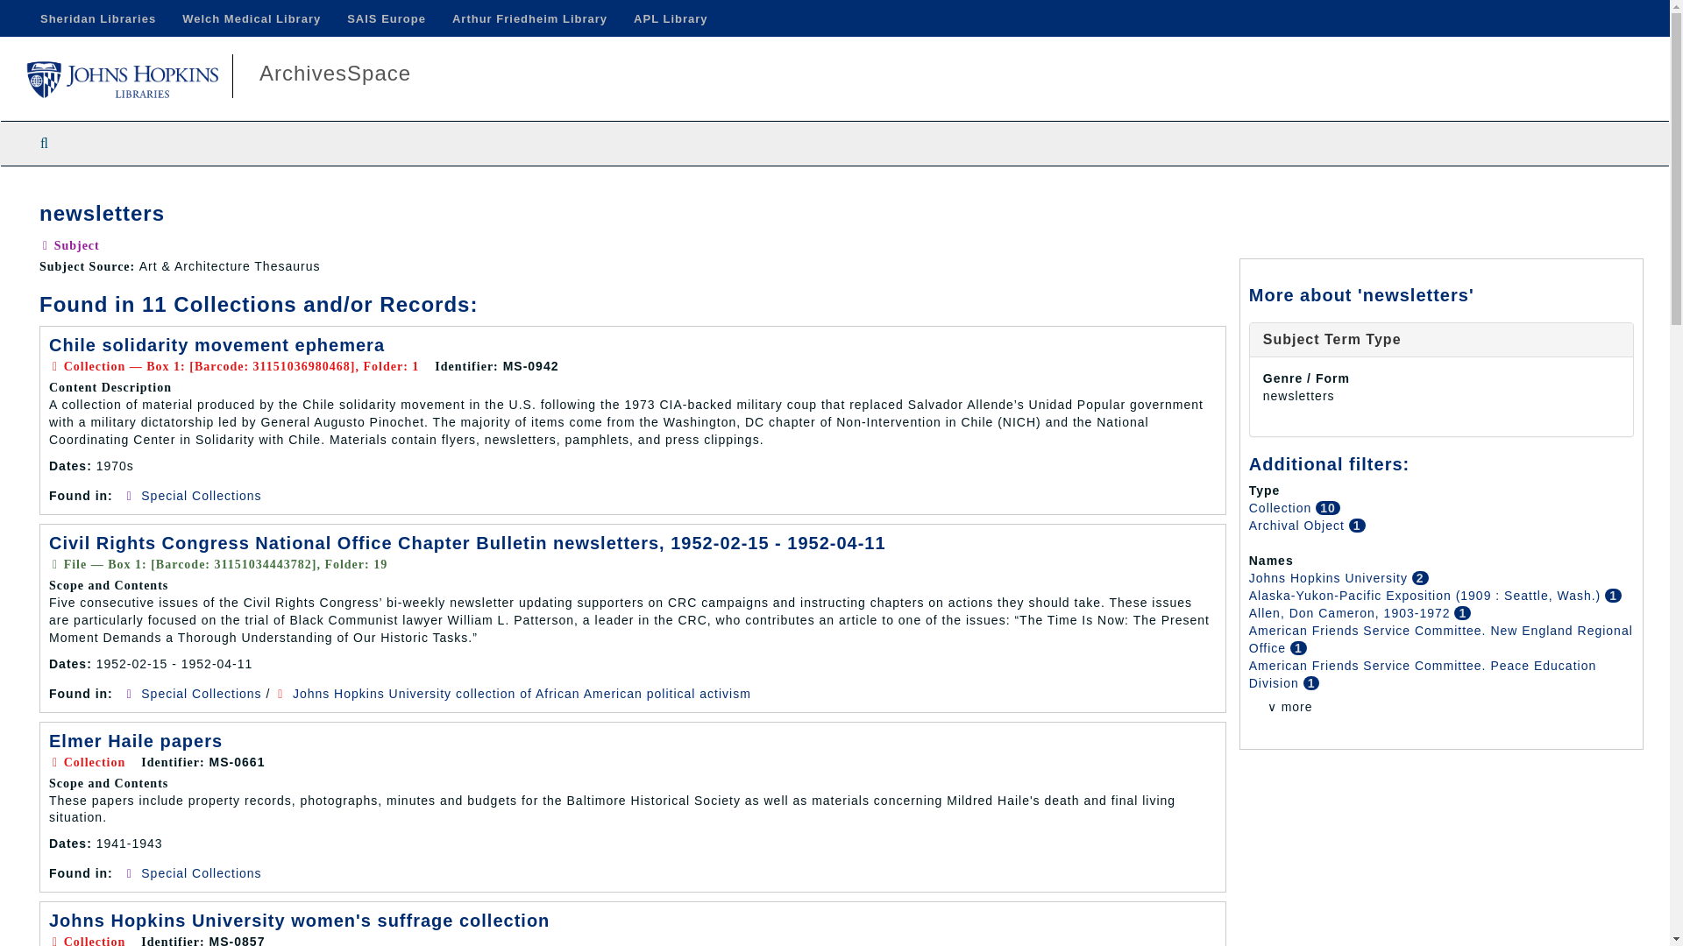 The height and width of the screenshot is (946, 1683). I want to click on Johns Hopkins University, so click(1330, 578).